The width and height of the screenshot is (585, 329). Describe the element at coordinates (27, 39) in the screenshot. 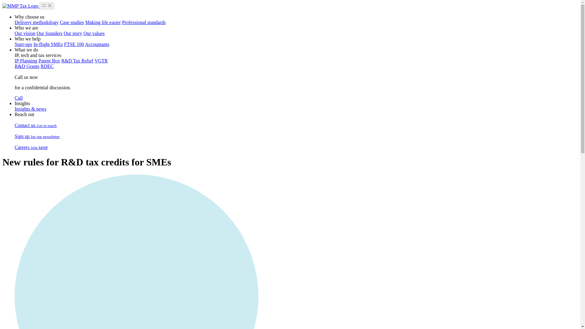

I see `Who we help` at that location.